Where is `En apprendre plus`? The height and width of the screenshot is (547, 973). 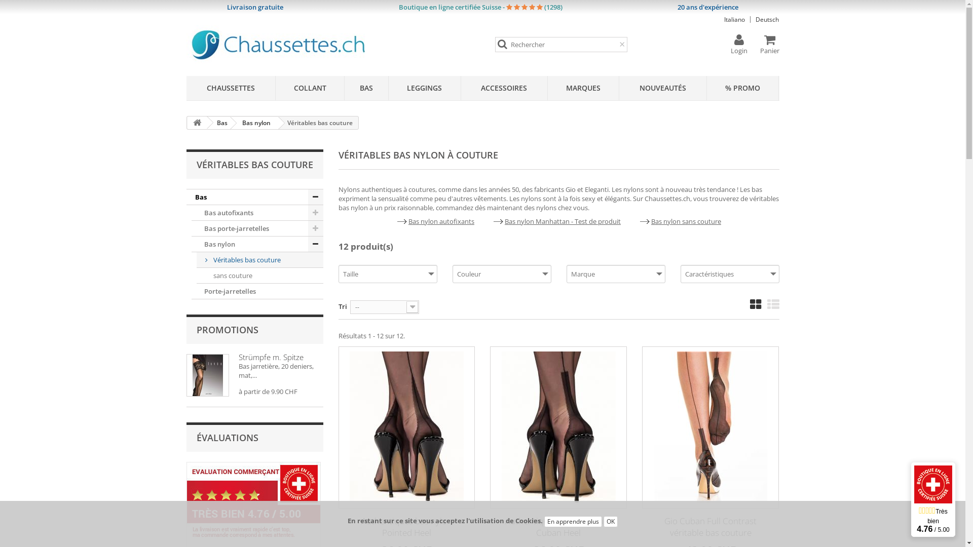
En apprendre plus is located at coordinates (573, 522).